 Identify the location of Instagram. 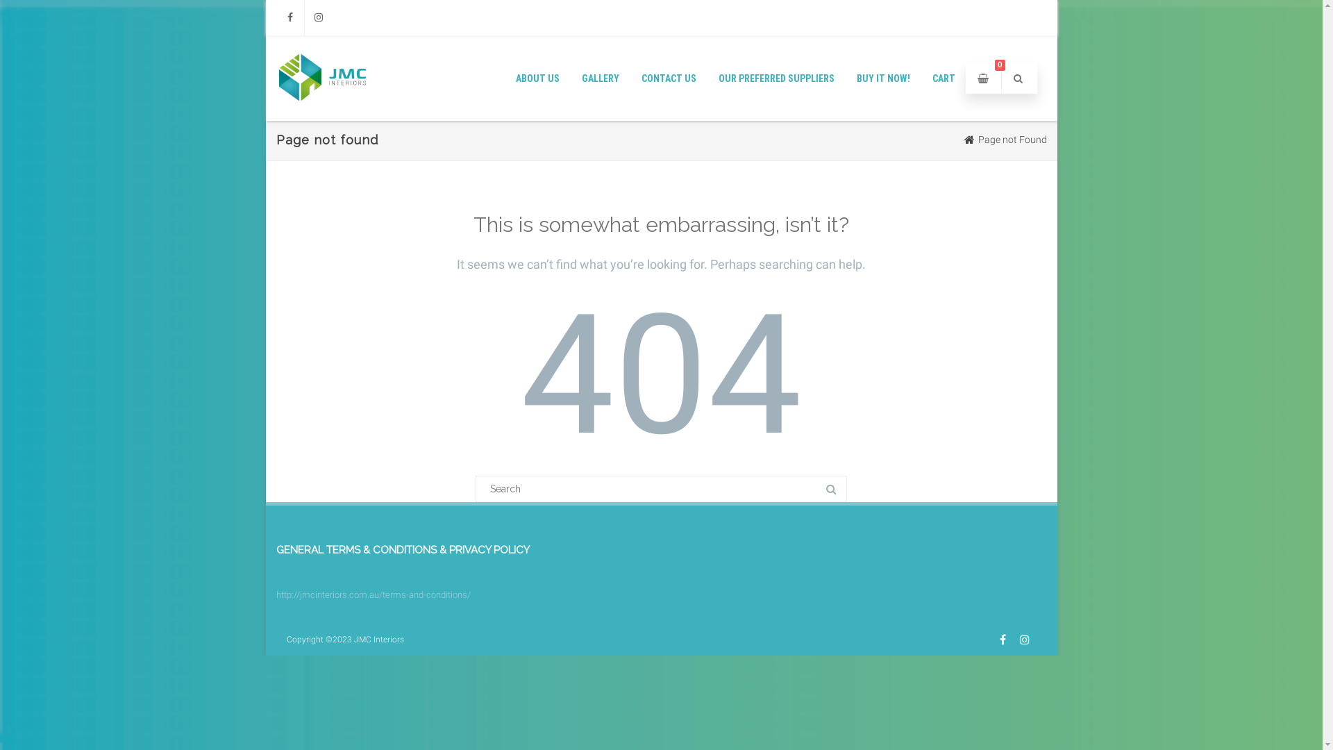
(318, 18).